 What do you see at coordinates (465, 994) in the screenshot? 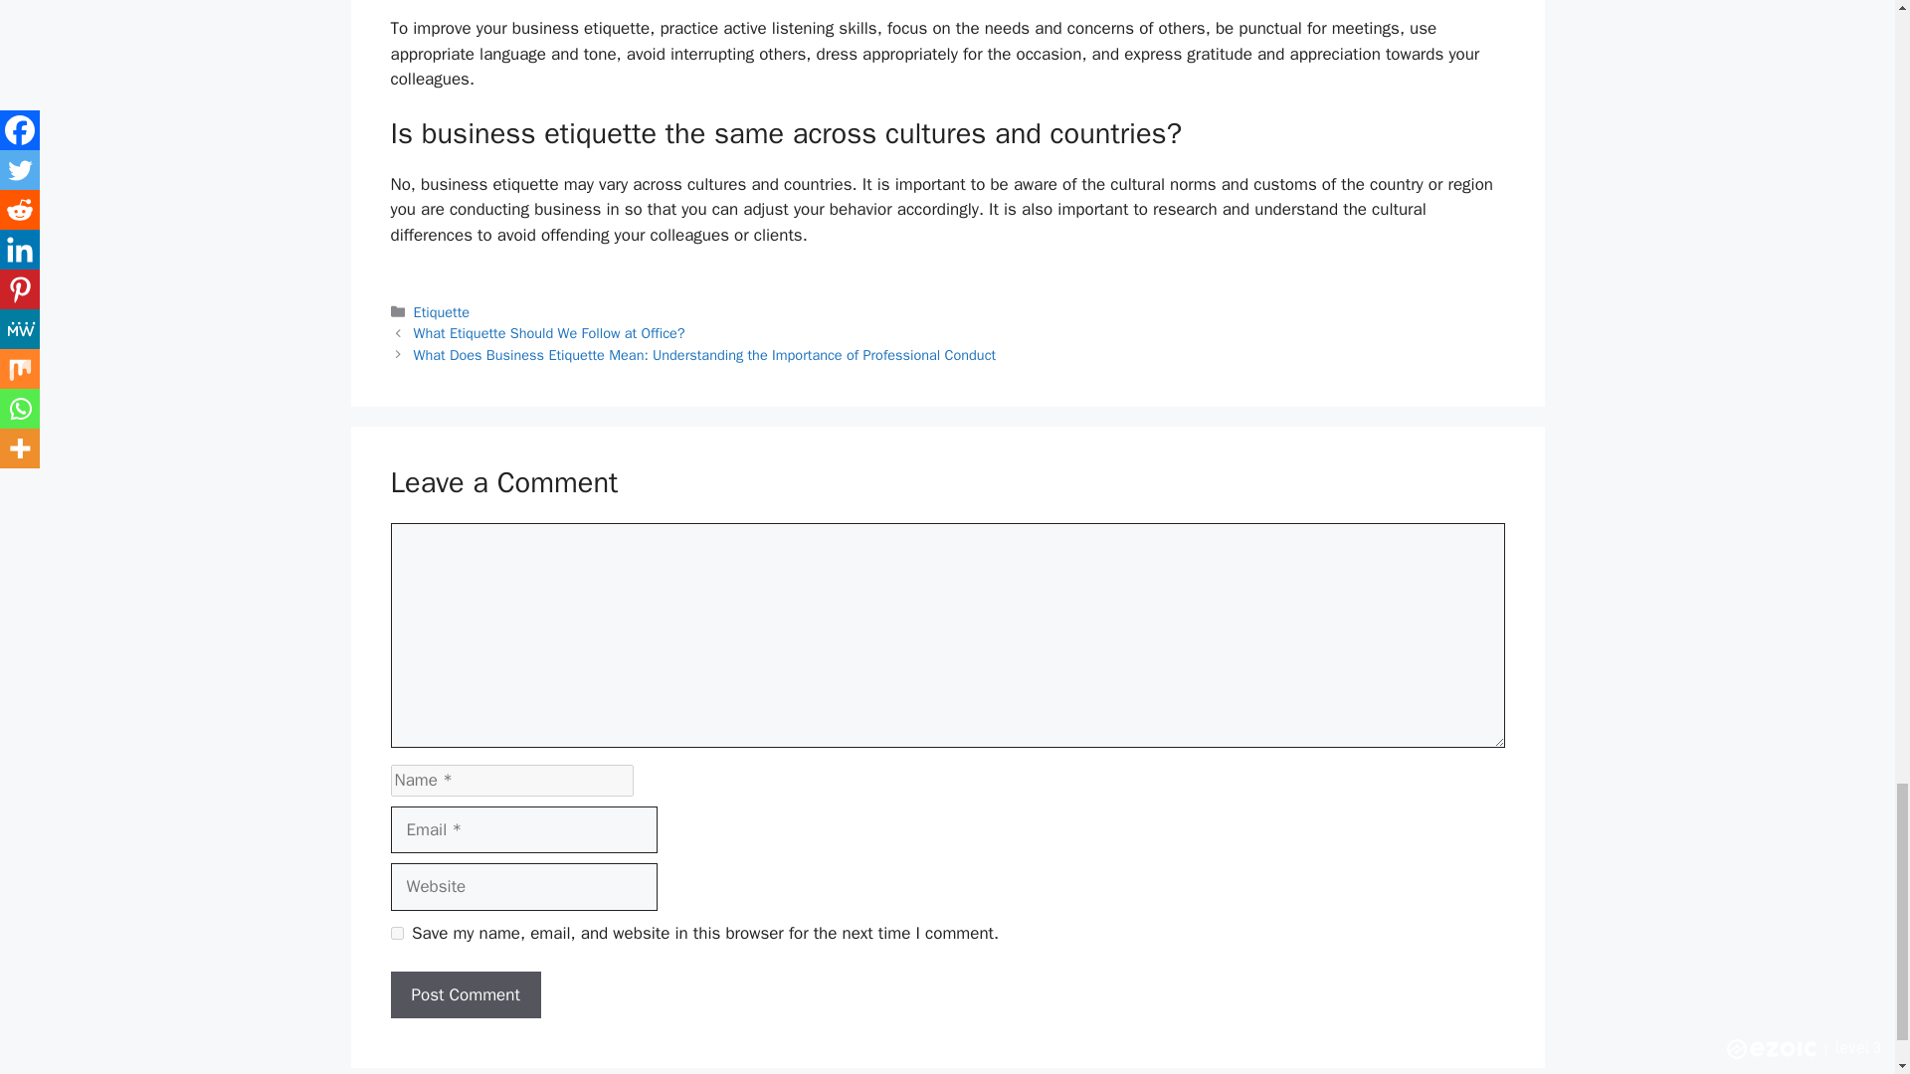
I see `Post Comment` at bounding box center [465, 994].